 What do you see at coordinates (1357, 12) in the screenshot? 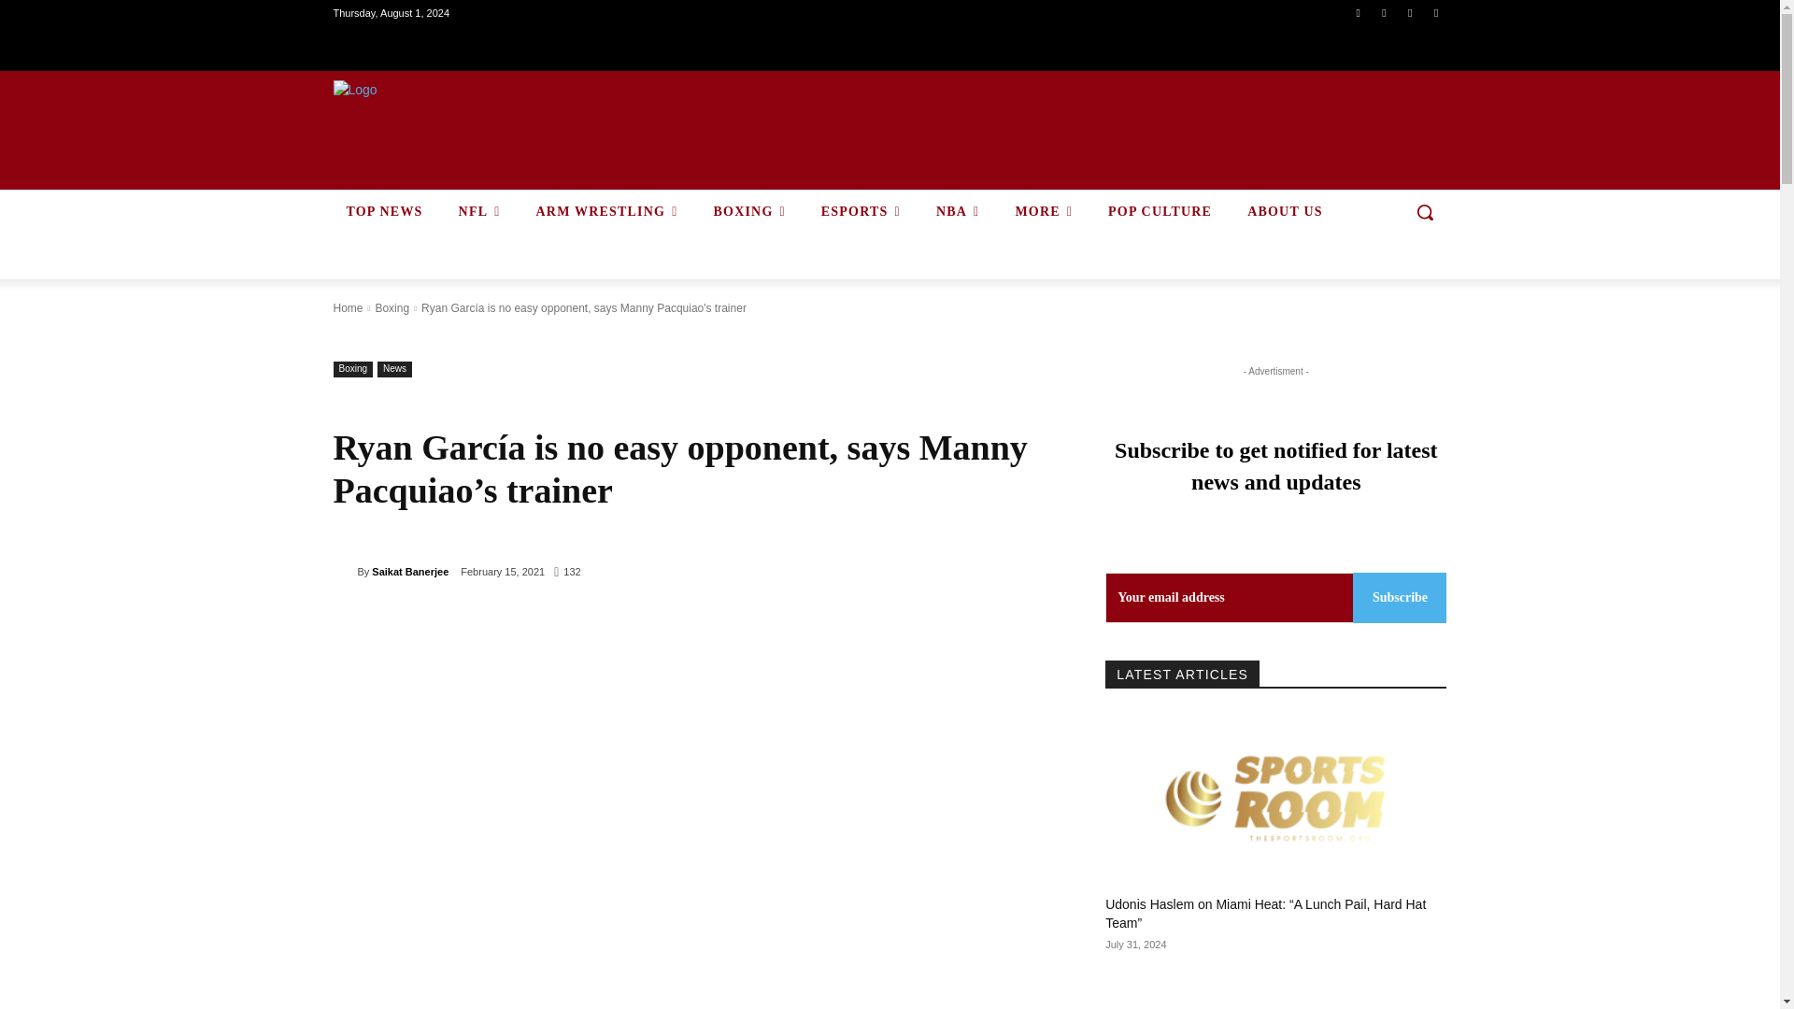
I see `Facebook` at bounding box center [1357, 12].